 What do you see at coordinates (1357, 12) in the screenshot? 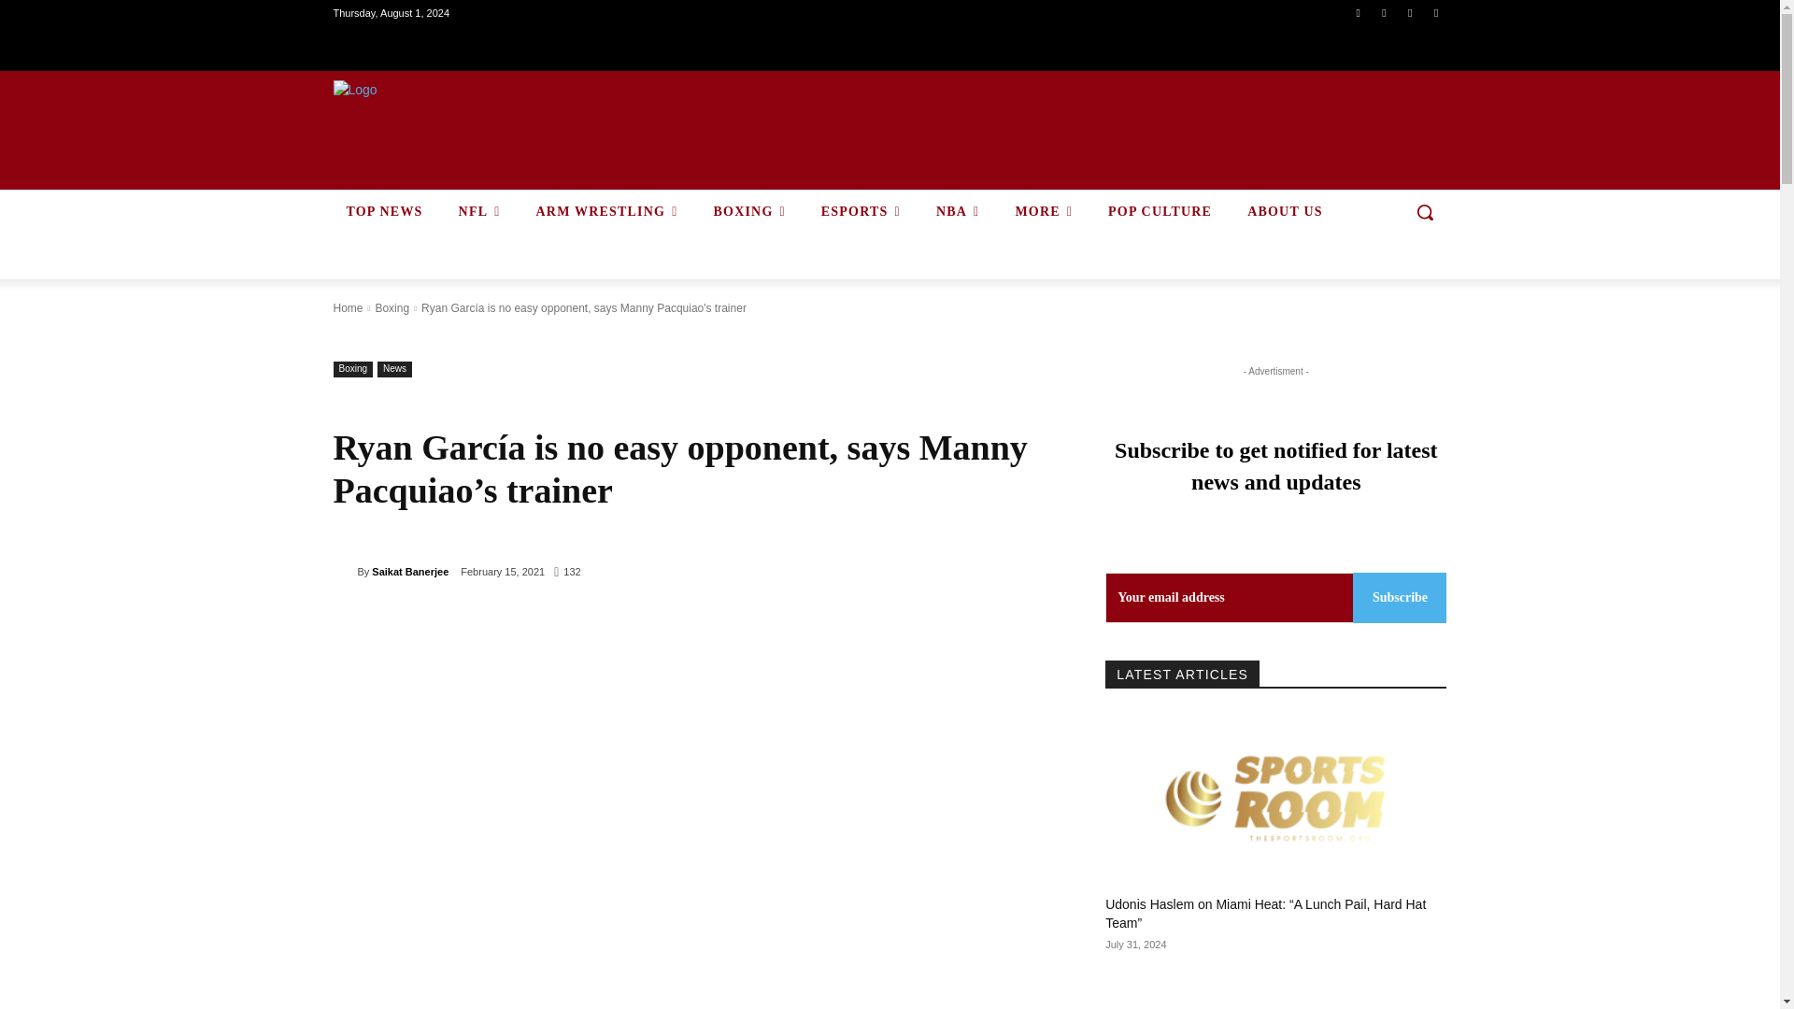
I see `Facebook` at bounding box center [1357, 12].